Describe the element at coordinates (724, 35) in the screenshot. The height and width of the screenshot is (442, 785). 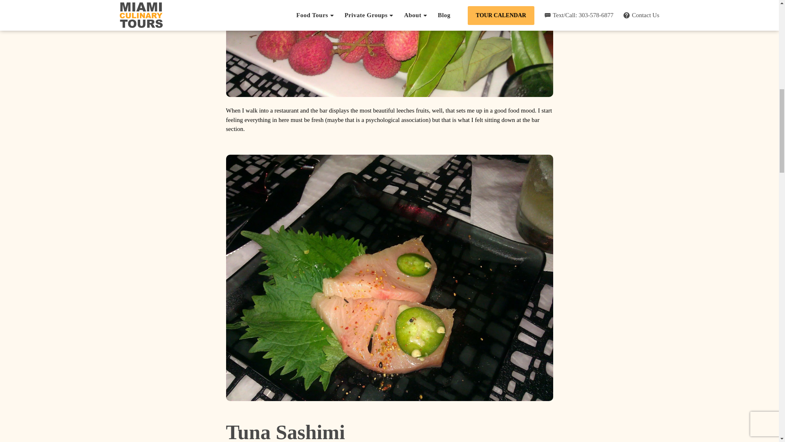
I see `FareHarbor` at that location.